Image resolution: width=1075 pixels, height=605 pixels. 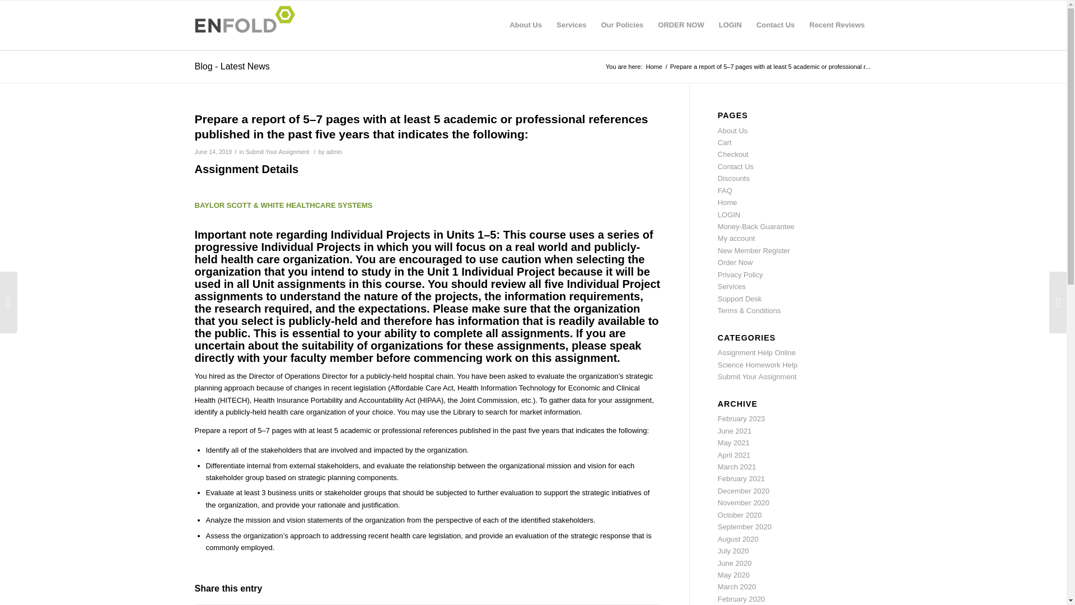 What do you see at coordinates (775, 25) in the screenshot?
I see `Contact Us` at bounding box center [775, 25].